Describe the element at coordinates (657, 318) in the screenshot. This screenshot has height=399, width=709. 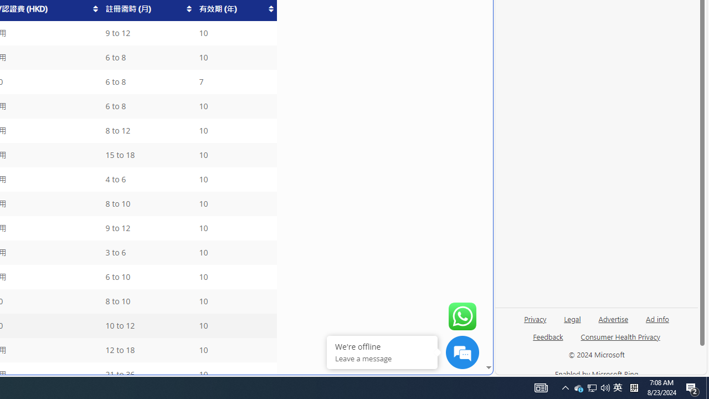
I see `Ad info` at that location.